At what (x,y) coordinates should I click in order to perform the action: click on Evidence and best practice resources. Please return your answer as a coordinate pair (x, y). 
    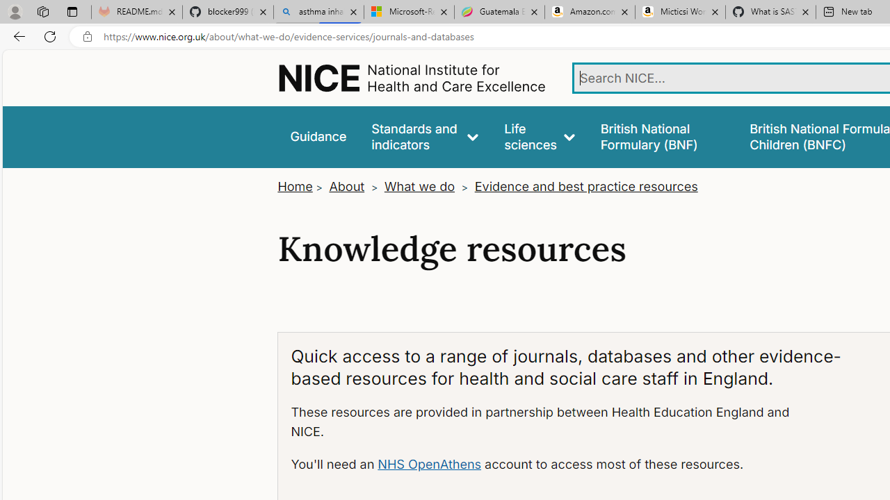
    Looking at the image, I should click on (585, 186).